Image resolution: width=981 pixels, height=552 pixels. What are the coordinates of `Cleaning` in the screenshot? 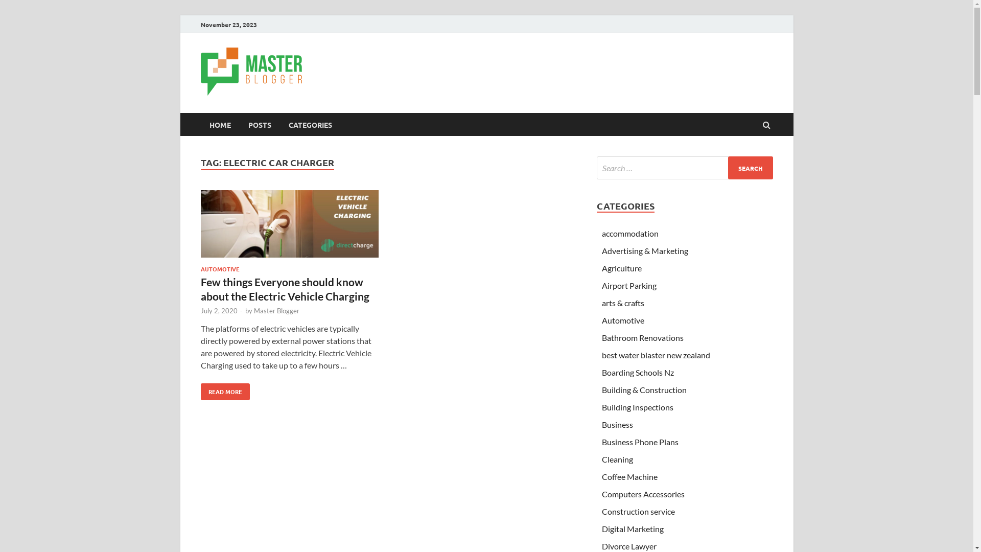 It's located at (617, 459).